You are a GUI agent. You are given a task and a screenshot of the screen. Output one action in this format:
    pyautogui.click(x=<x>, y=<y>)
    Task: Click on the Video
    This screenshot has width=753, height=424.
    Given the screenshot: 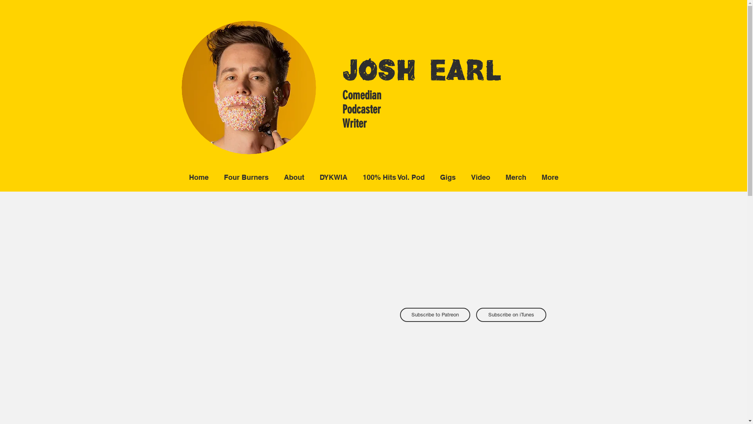 What is the action you would take?
    pyautogui.click(x=481, y=177)
    